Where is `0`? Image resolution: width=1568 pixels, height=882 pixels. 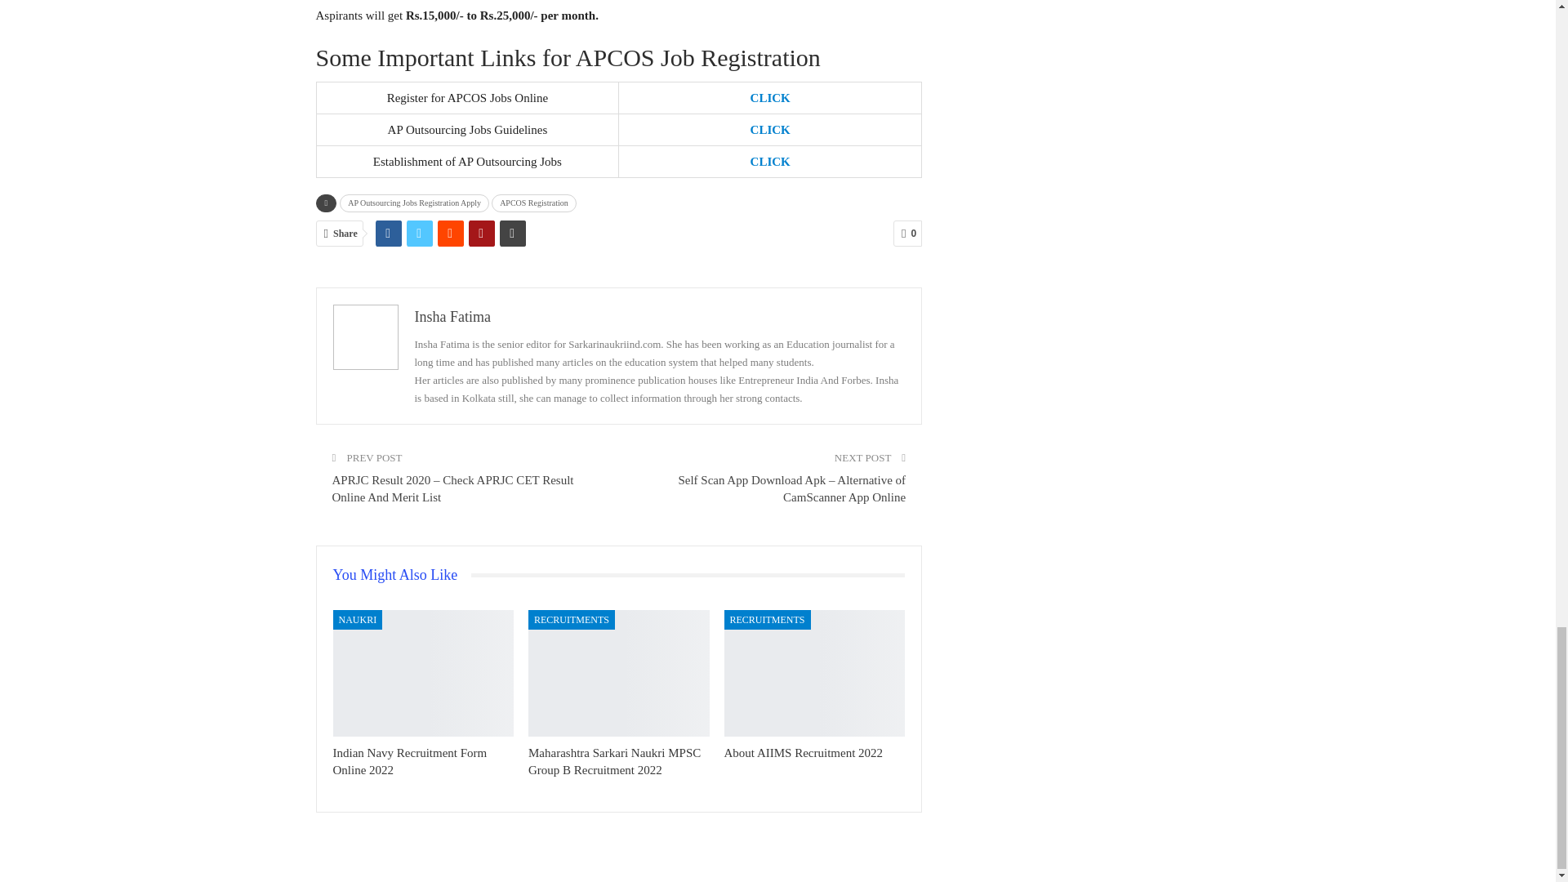 0 is located at coordinates (907, 234).